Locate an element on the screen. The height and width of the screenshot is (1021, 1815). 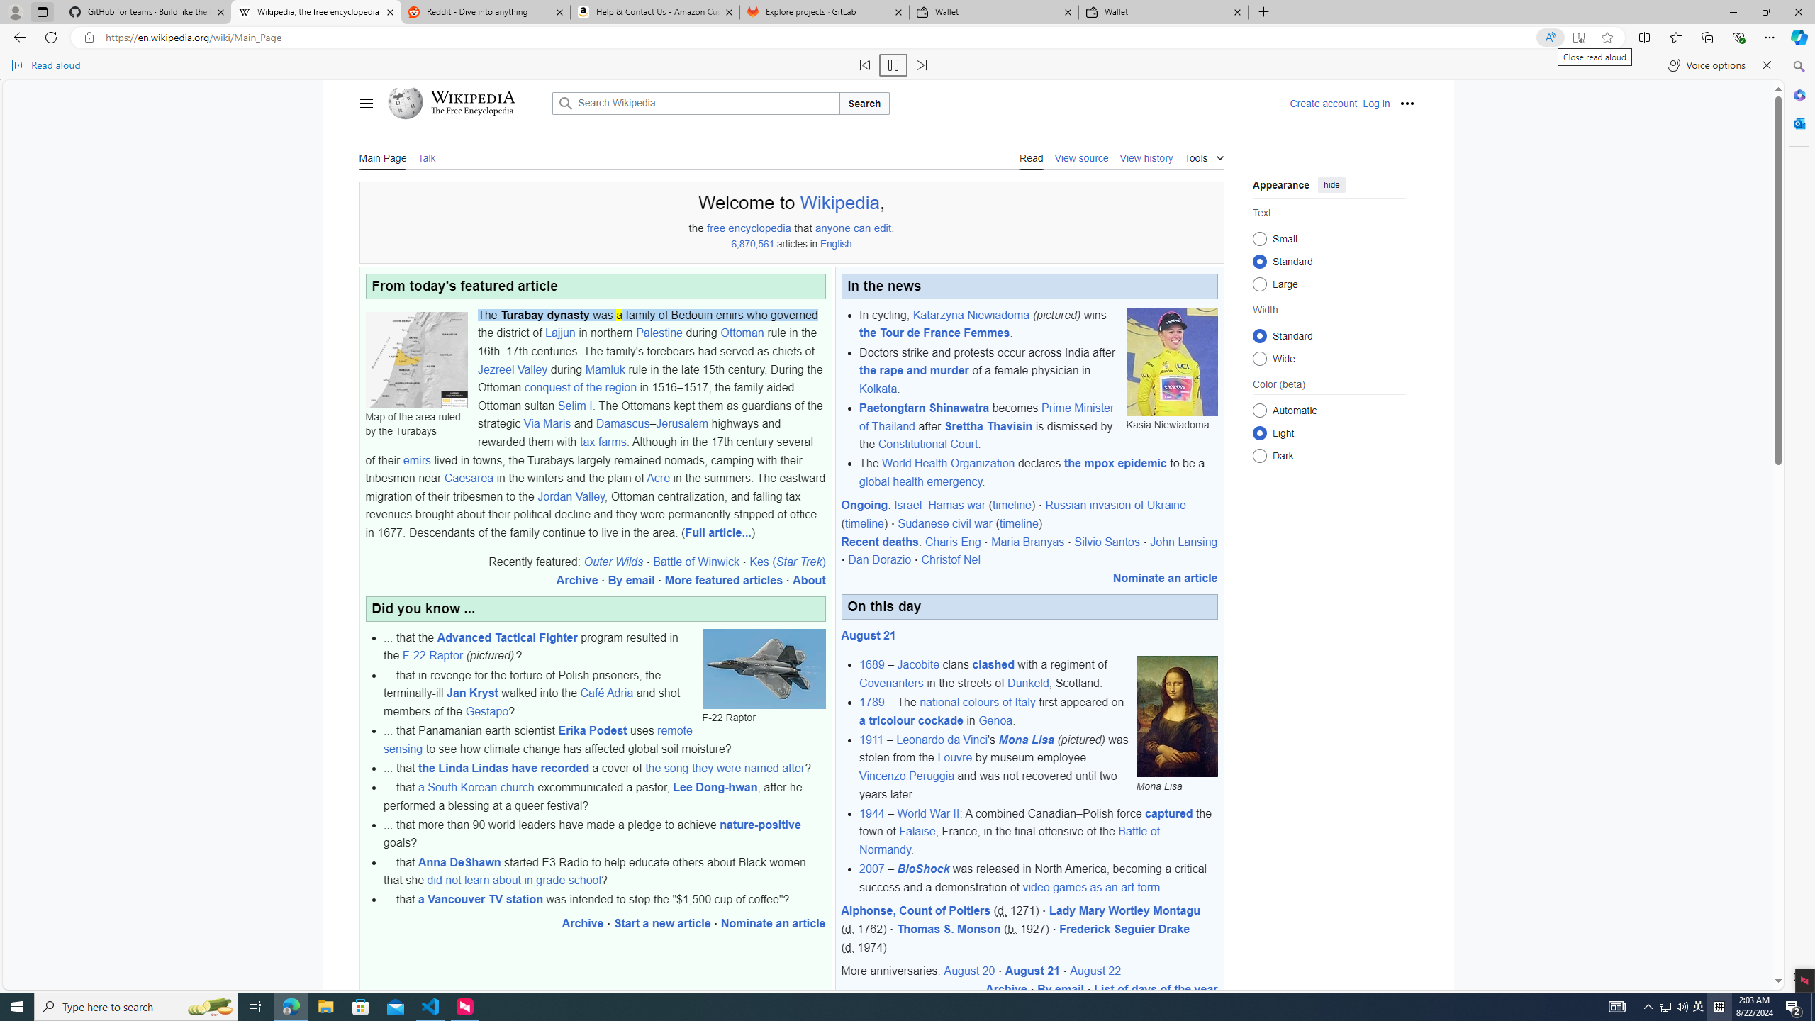
Pause read aloud (Ctrl+Shift+U) is located at coordinates (893, 65).